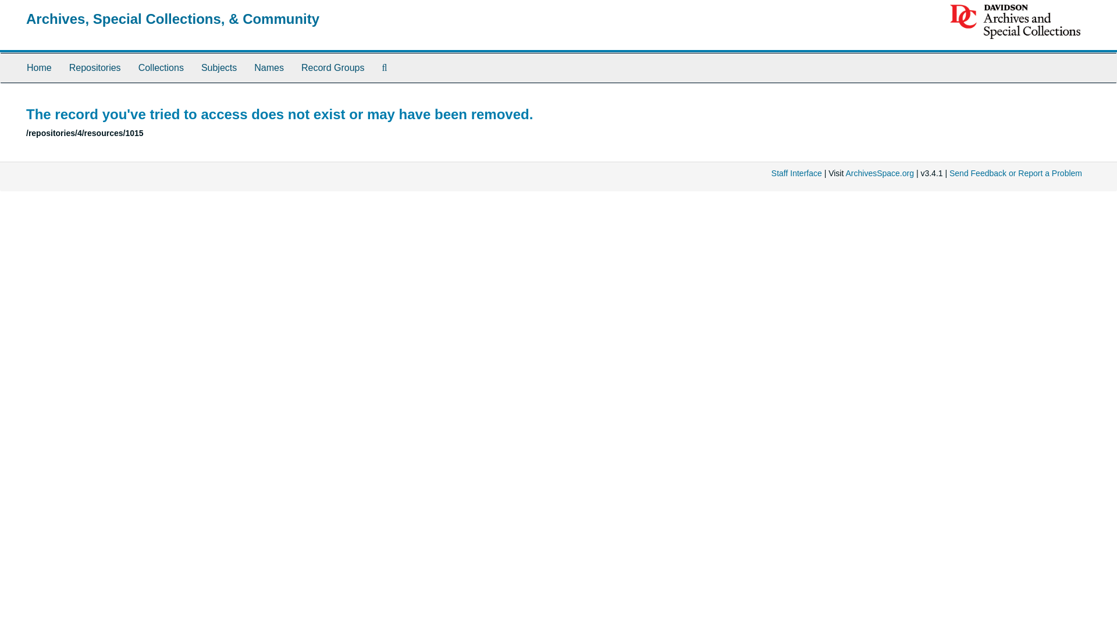  Describe the element at coordinates (161, 67) in the screenshot. I see `Collections` at that location.